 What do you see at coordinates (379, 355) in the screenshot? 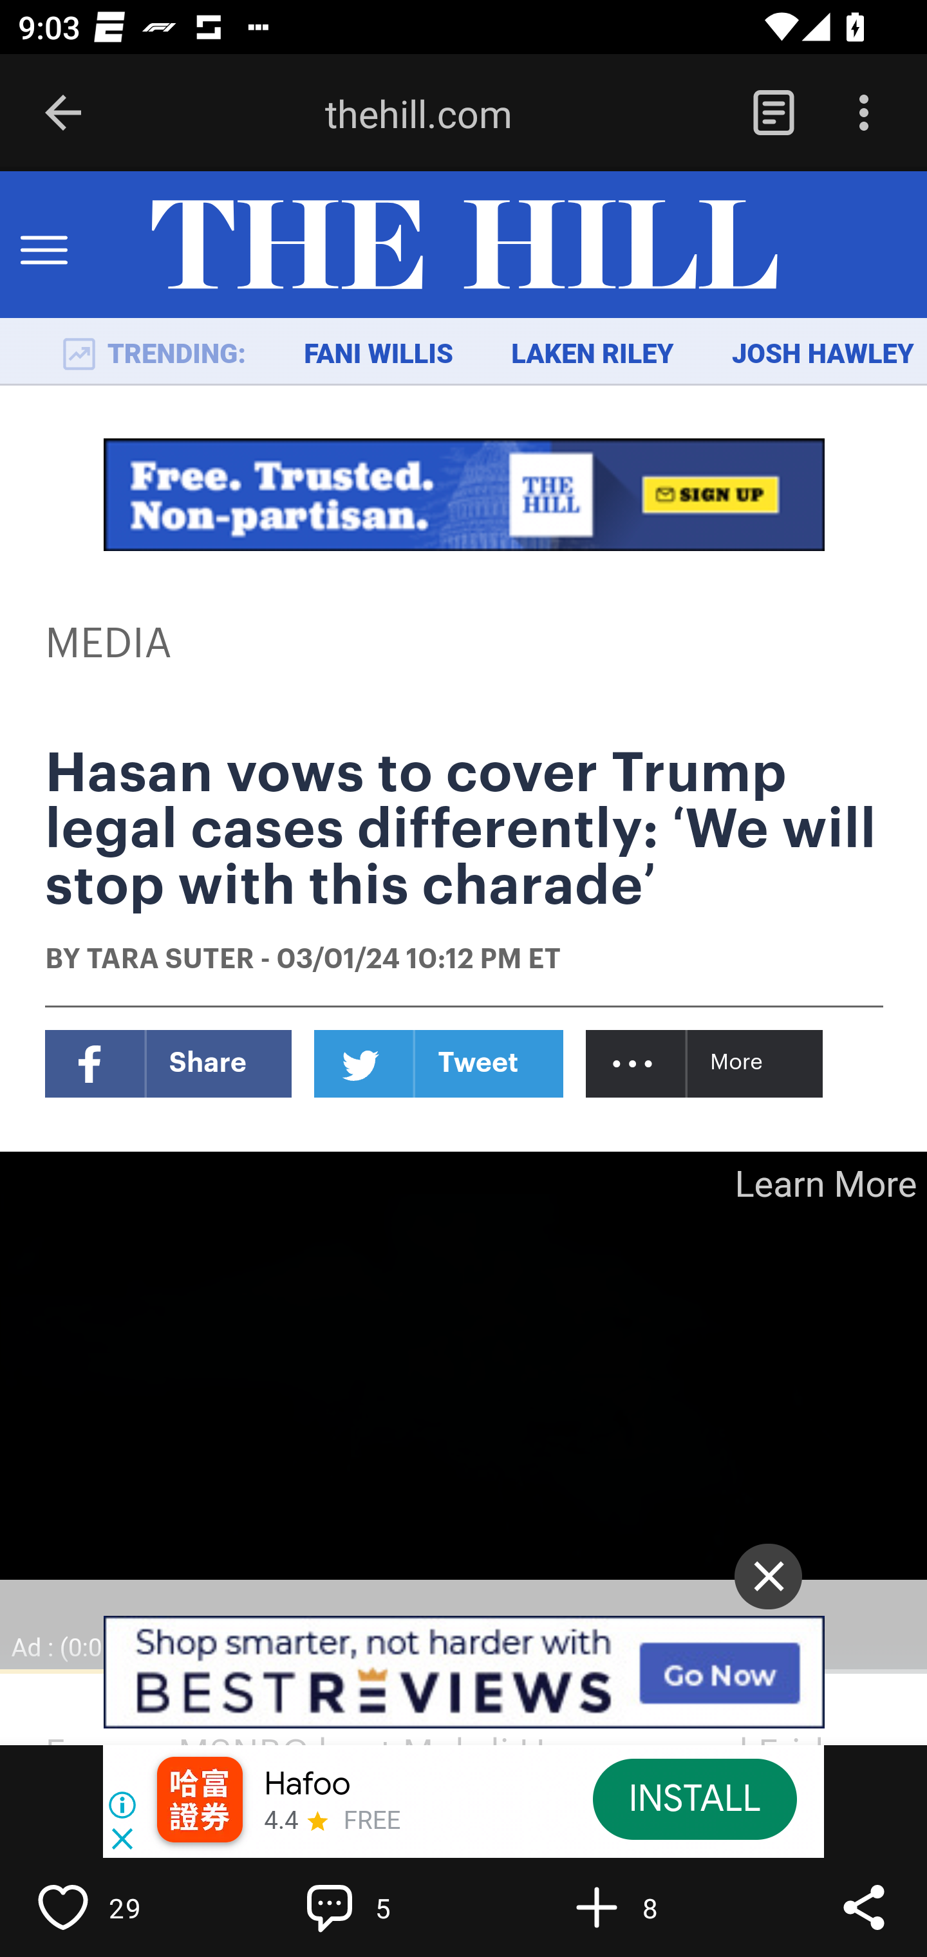
I see `FANI WILLIS` at bounding box center [379, 355].